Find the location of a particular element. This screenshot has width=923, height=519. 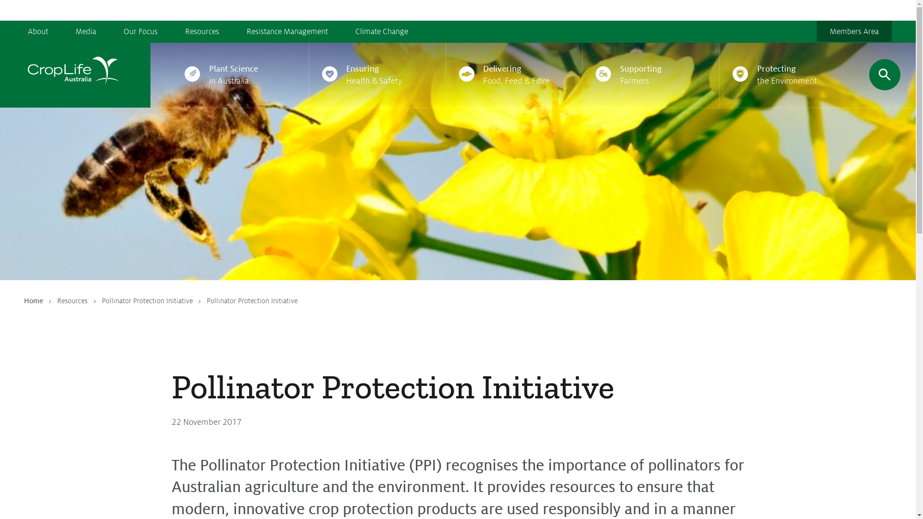

Delivering
Food, Feed & Fibre is located at coordinates (514, 75).